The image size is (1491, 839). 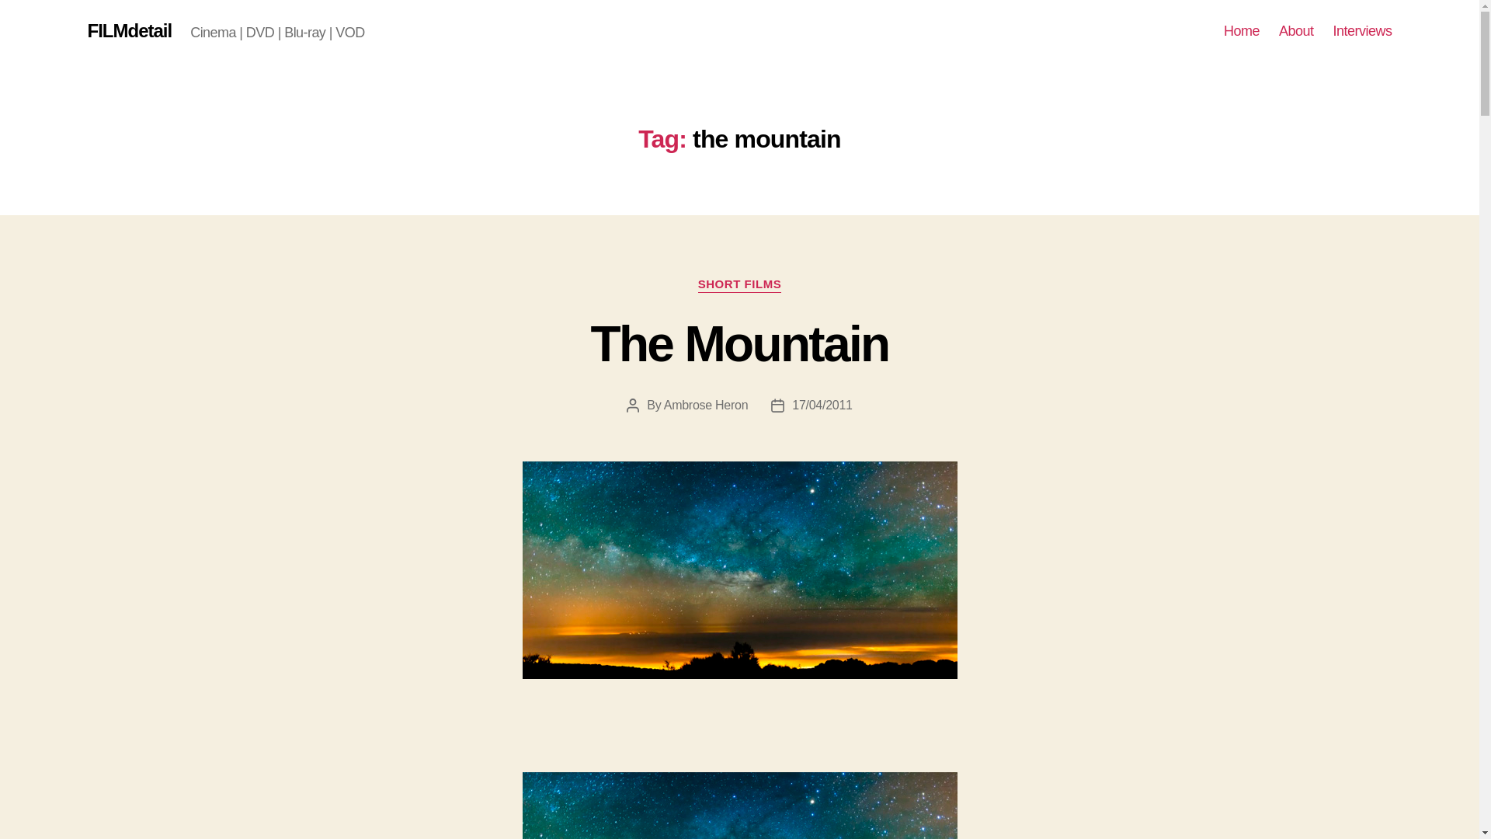 I want to click on FILMdetail, so click(x=129, y=31).